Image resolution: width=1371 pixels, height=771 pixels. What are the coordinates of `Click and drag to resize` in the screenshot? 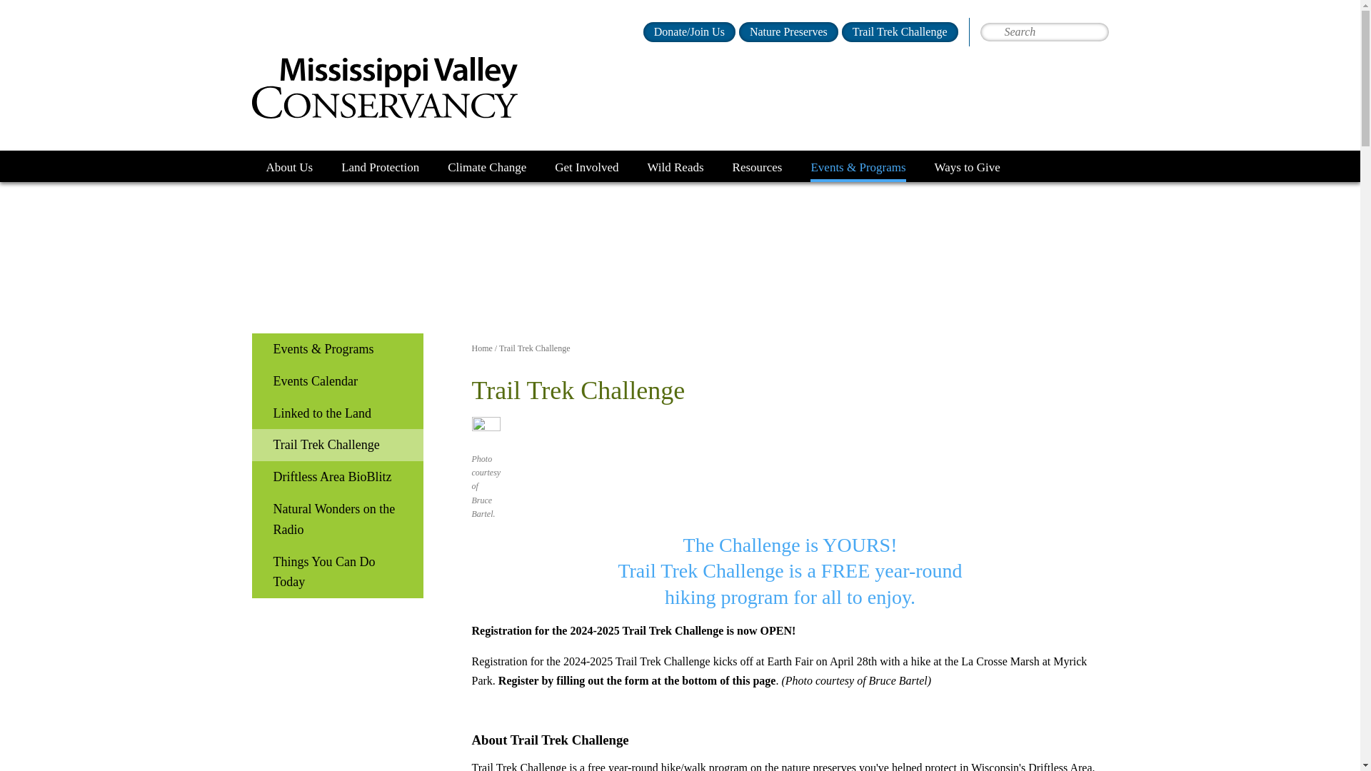 It's located at (855, 681).